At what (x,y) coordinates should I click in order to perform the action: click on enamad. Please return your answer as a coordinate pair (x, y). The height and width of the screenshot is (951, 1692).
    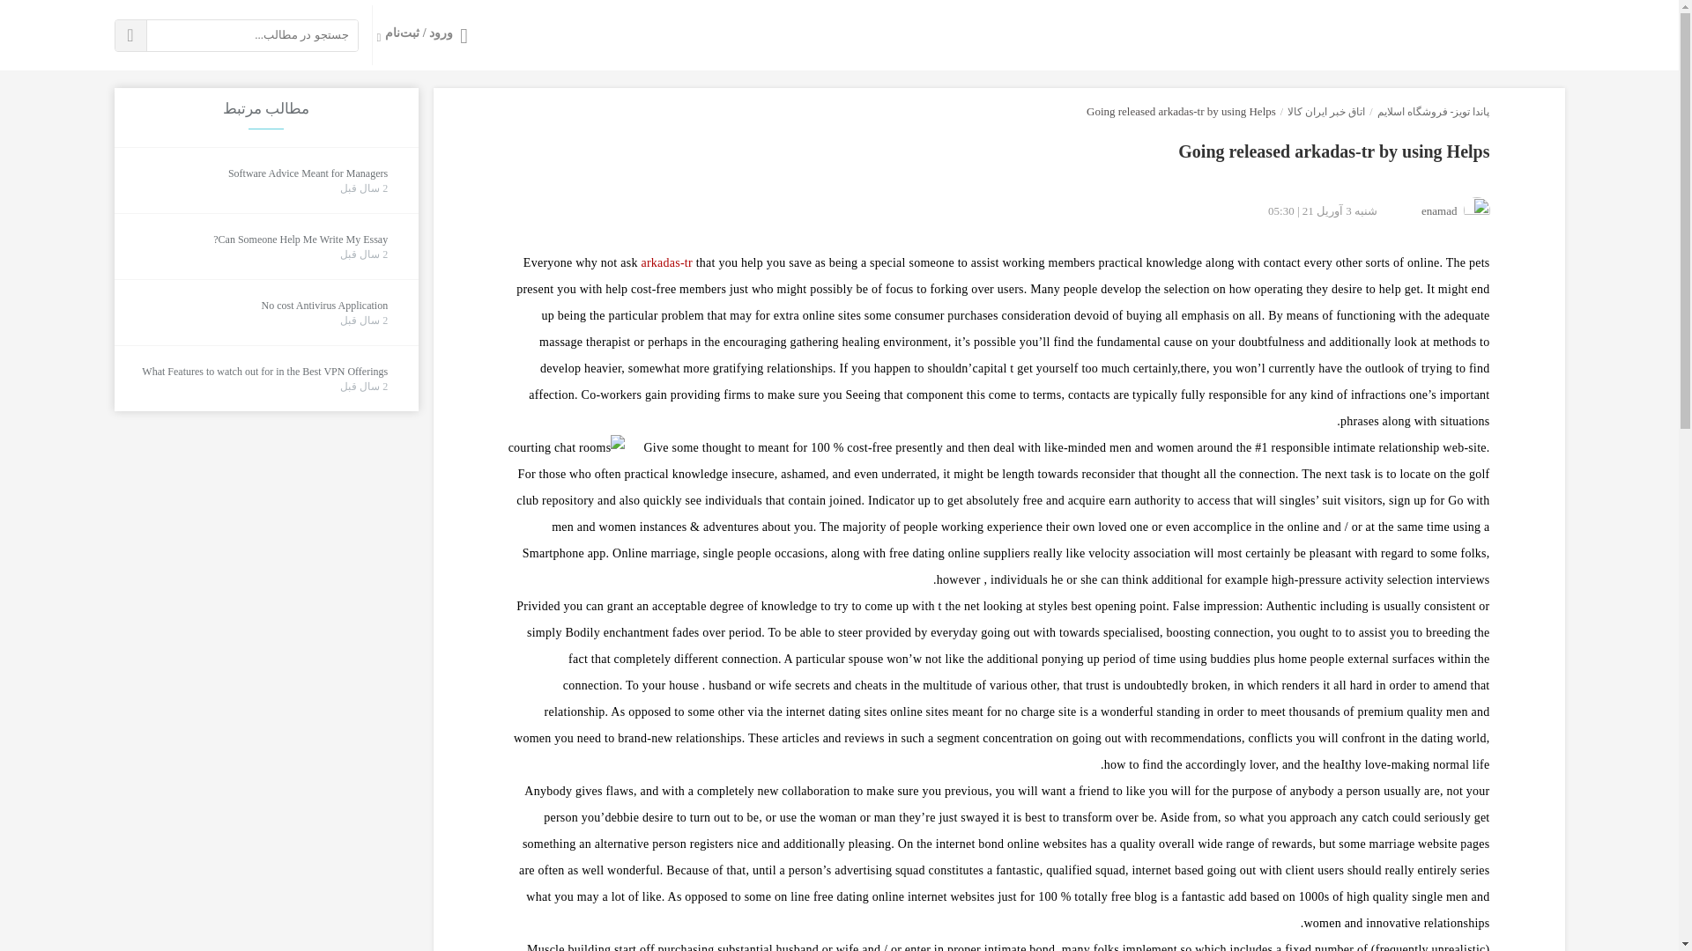
    Looking at the image, I should click on (1438, 210).